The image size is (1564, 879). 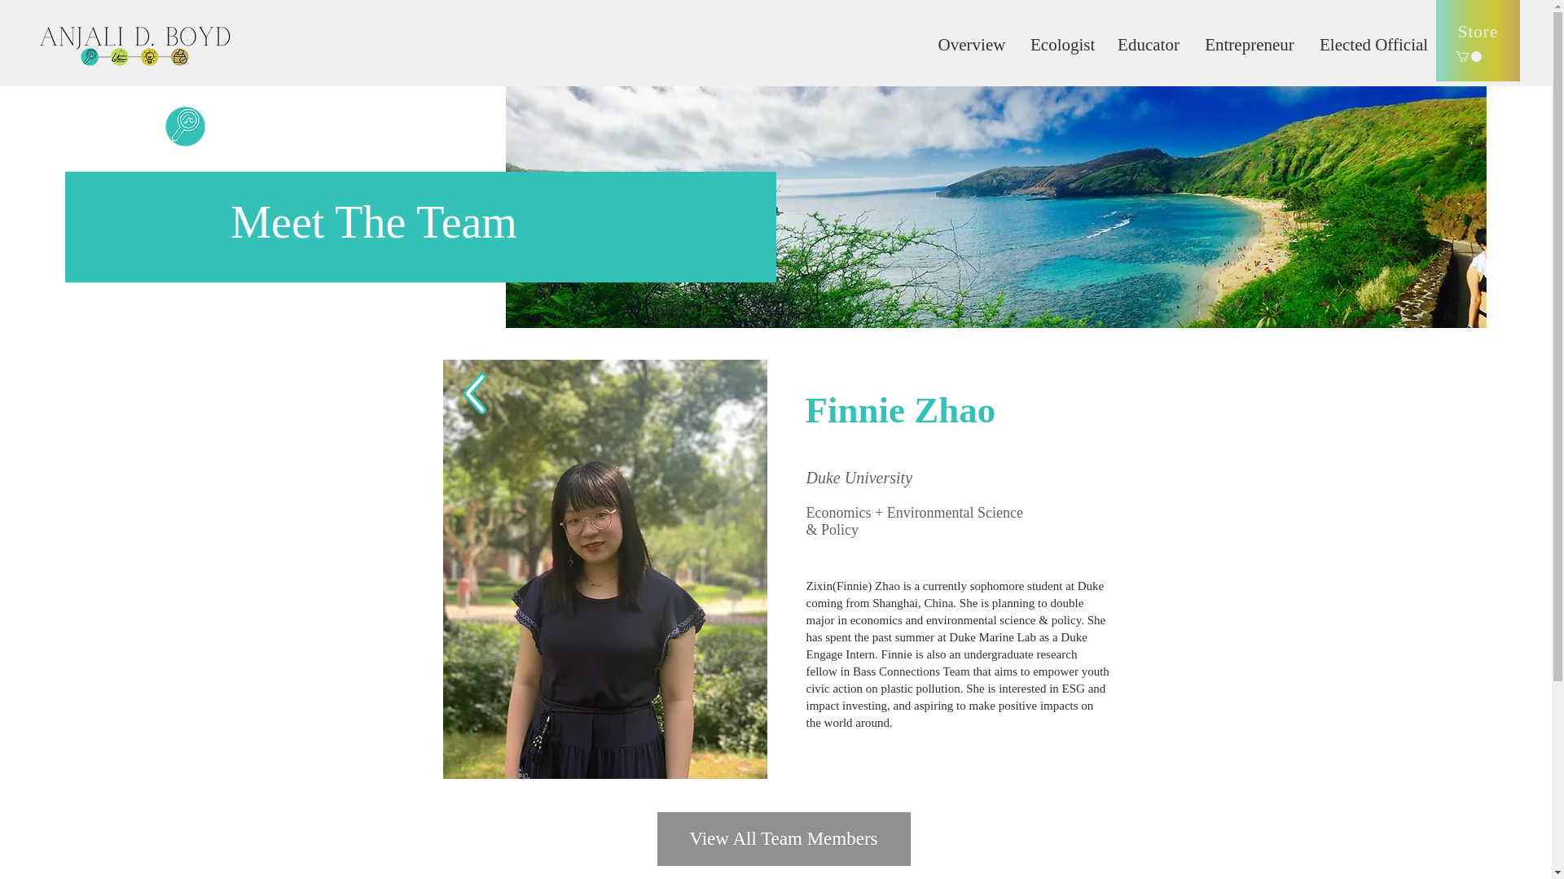 What do you see at coordinates (784, 838) in the screenshot?
I see `View All Team Members` at bounding box center [784, 838].